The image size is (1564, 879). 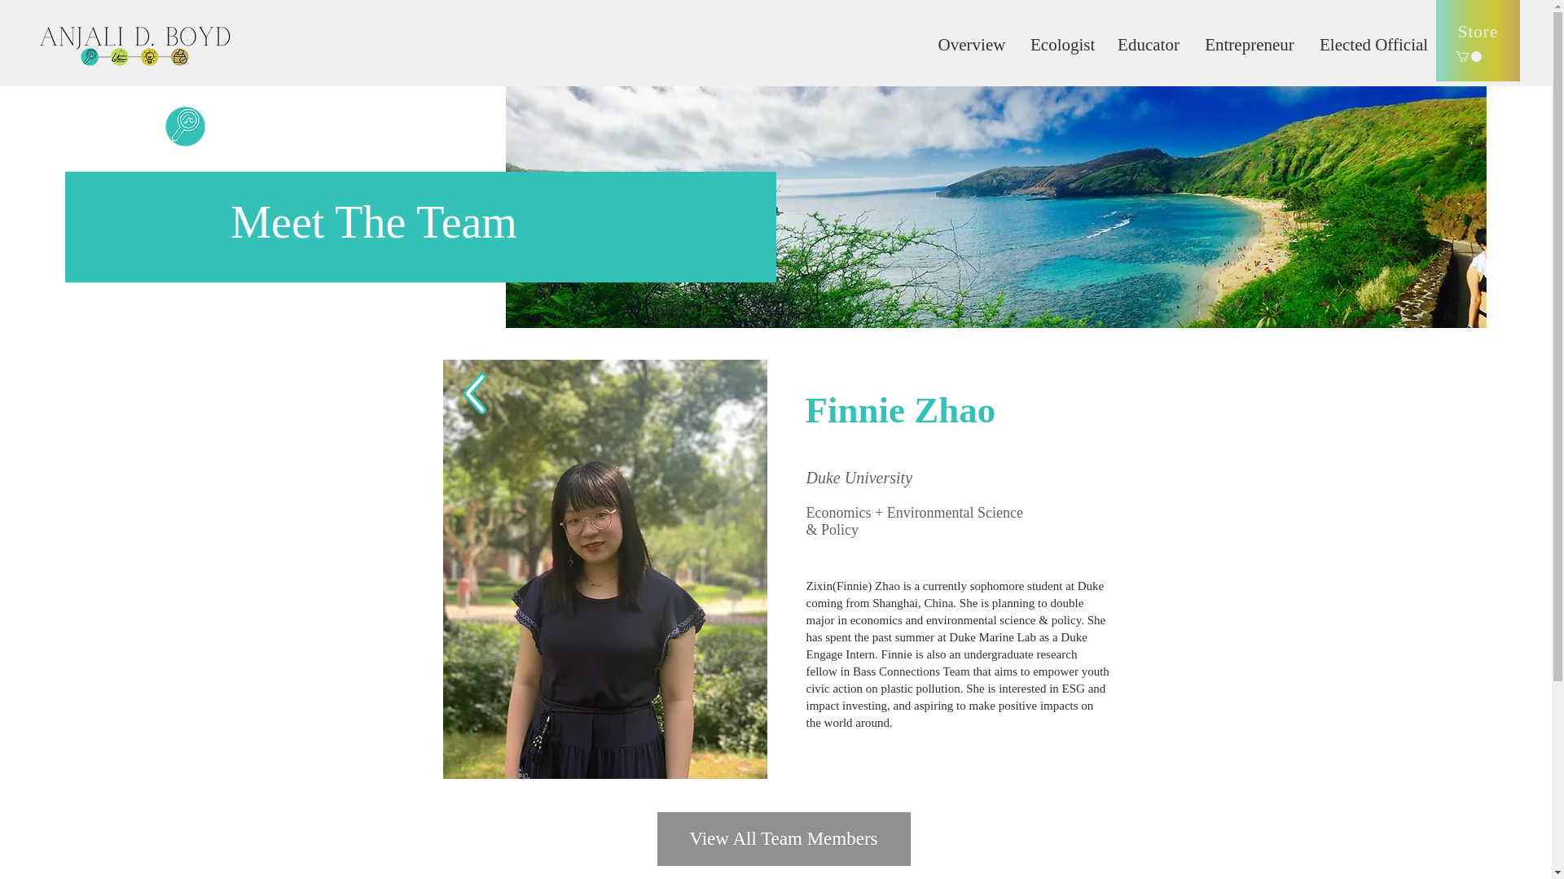 What do you see at coordinates (784, 838) in the screenshot?
I see `View All Team Members` at bounding box center [784, 838].